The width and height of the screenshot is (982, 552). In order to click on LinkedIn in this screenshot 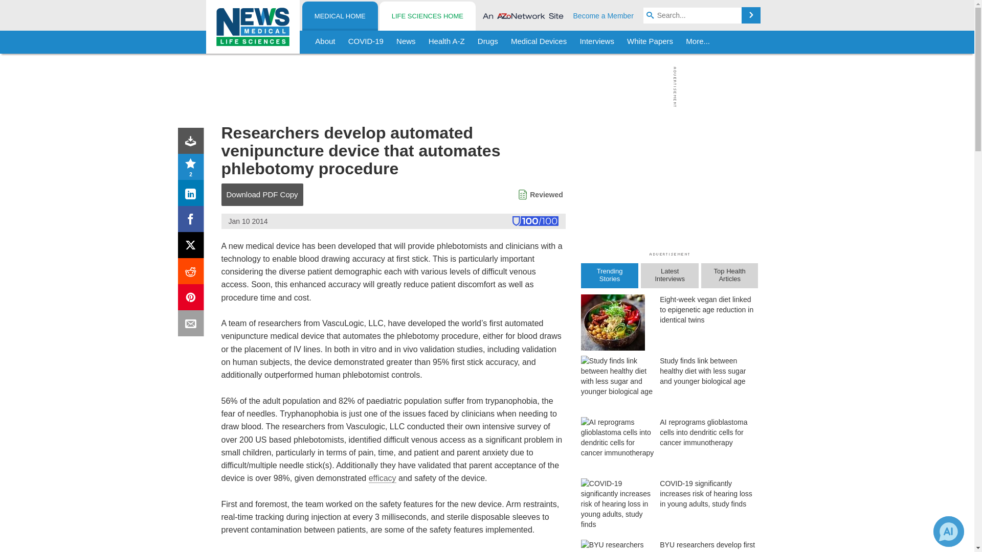, I will do `click(193, 195)`.